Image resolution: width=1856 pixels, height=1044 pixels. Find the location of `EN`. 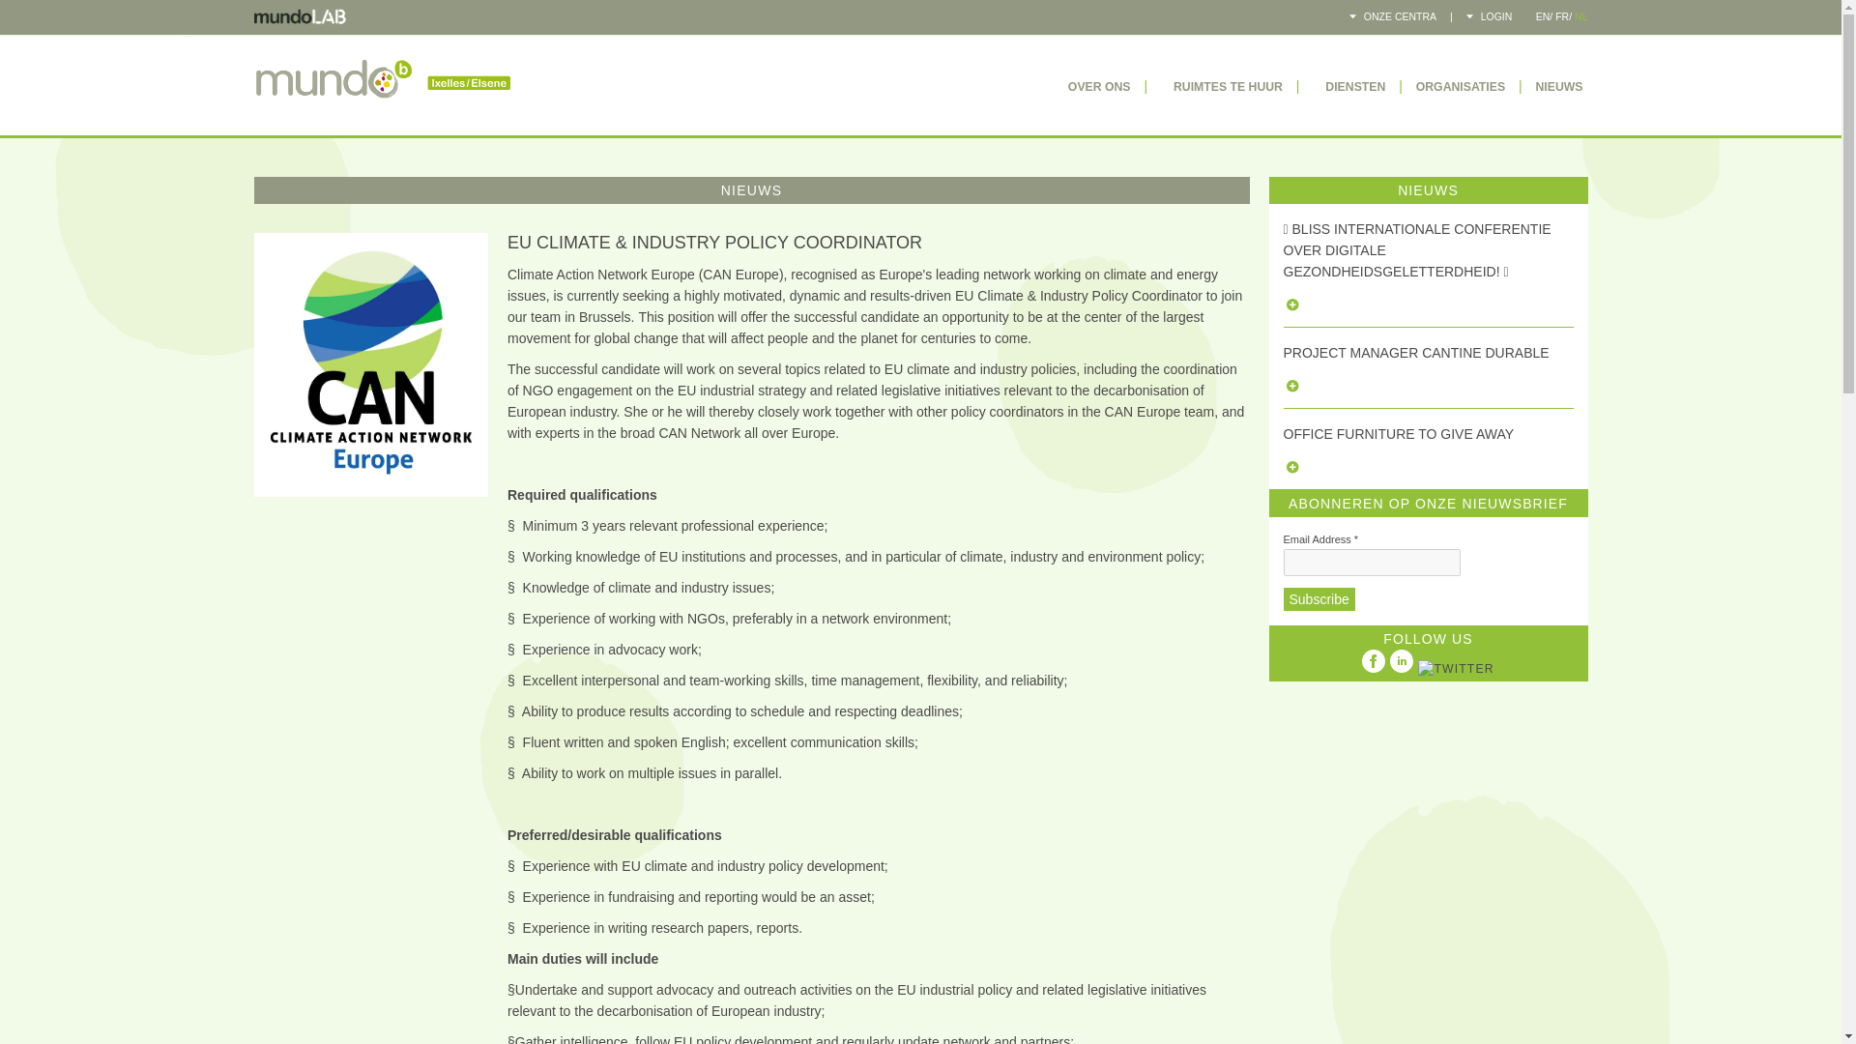

EN is located at coordinates (1543, 15).